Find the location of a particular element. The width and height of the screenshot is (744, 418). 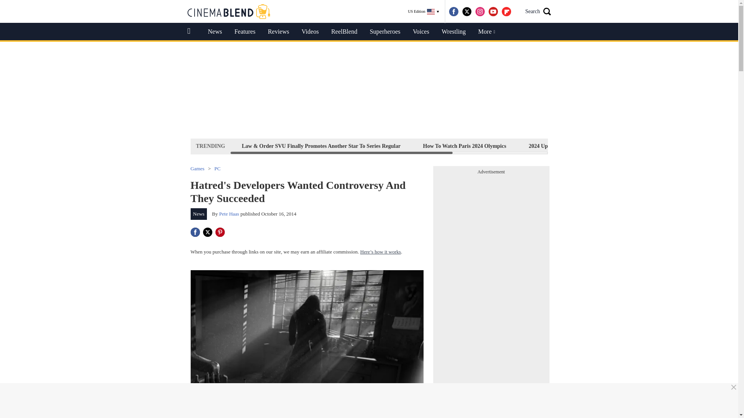

ReelBlend is located at coordinates (344, 32).